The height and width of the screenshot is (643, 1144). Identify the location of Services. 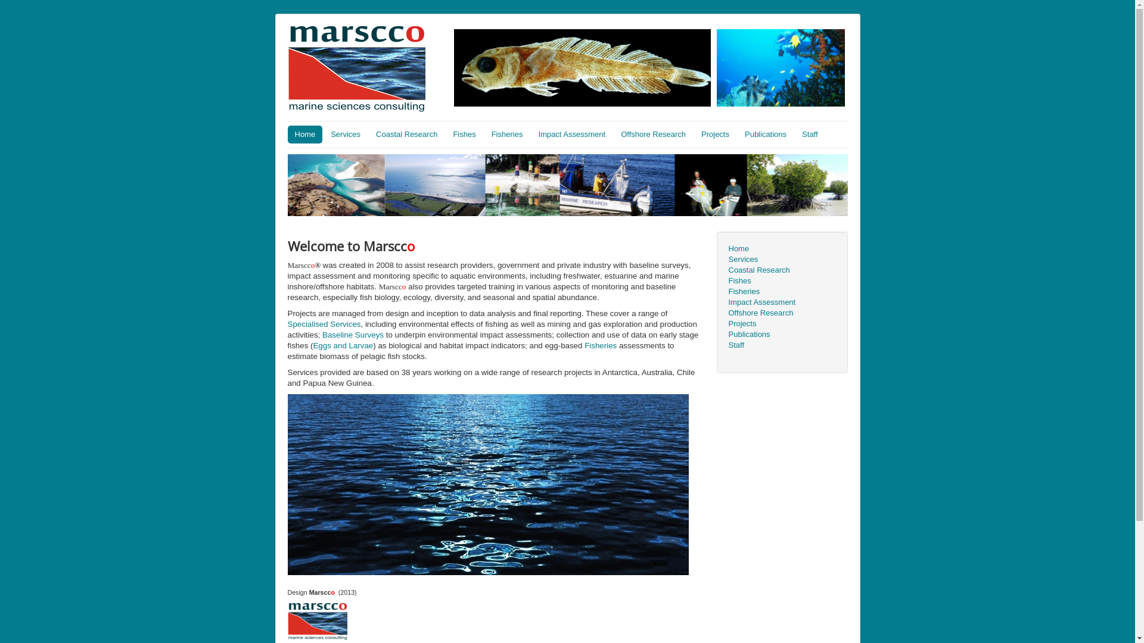
(346, 135).